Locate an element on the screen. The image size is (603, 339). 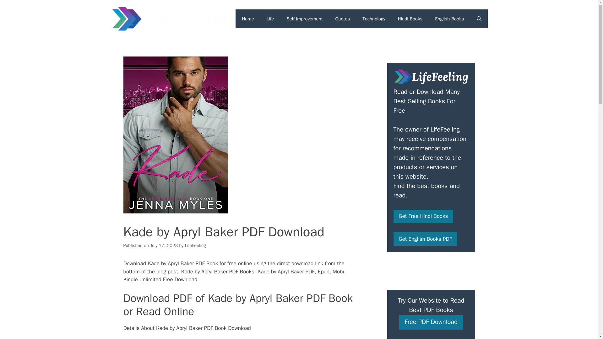
Home is located at coordinates (247, 19).